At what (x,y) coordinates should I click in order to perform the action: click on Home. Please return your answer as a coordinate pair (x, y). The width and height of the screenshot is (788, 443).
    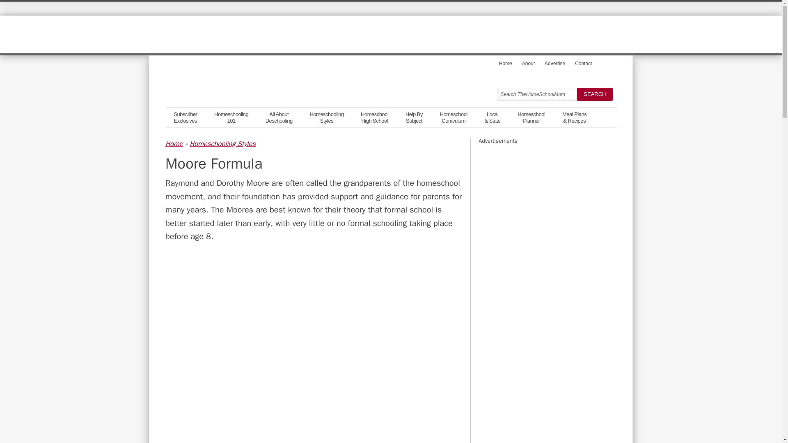
    Looking at the image, I should click on (555, 63).